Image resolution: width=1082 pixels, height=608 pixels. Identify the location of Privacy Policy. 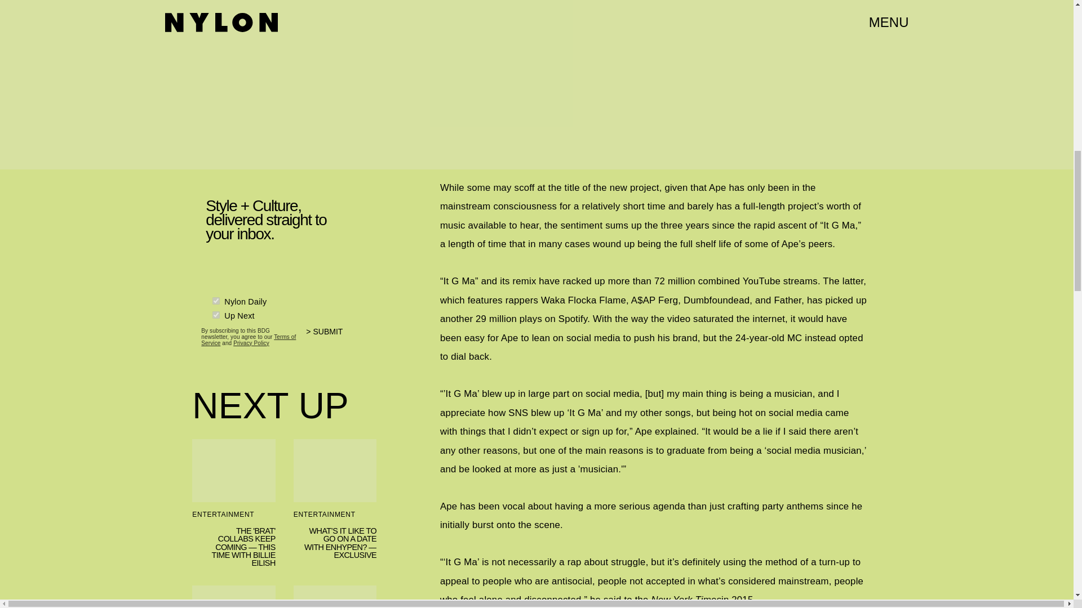
(251, 342).